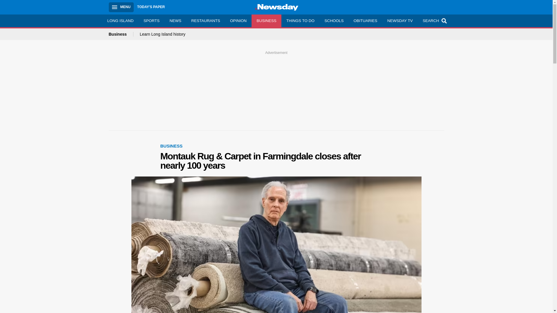  Describe the element at coordinates (120, 21) in the screenshot. I see `LONG ISLAND` at that location.